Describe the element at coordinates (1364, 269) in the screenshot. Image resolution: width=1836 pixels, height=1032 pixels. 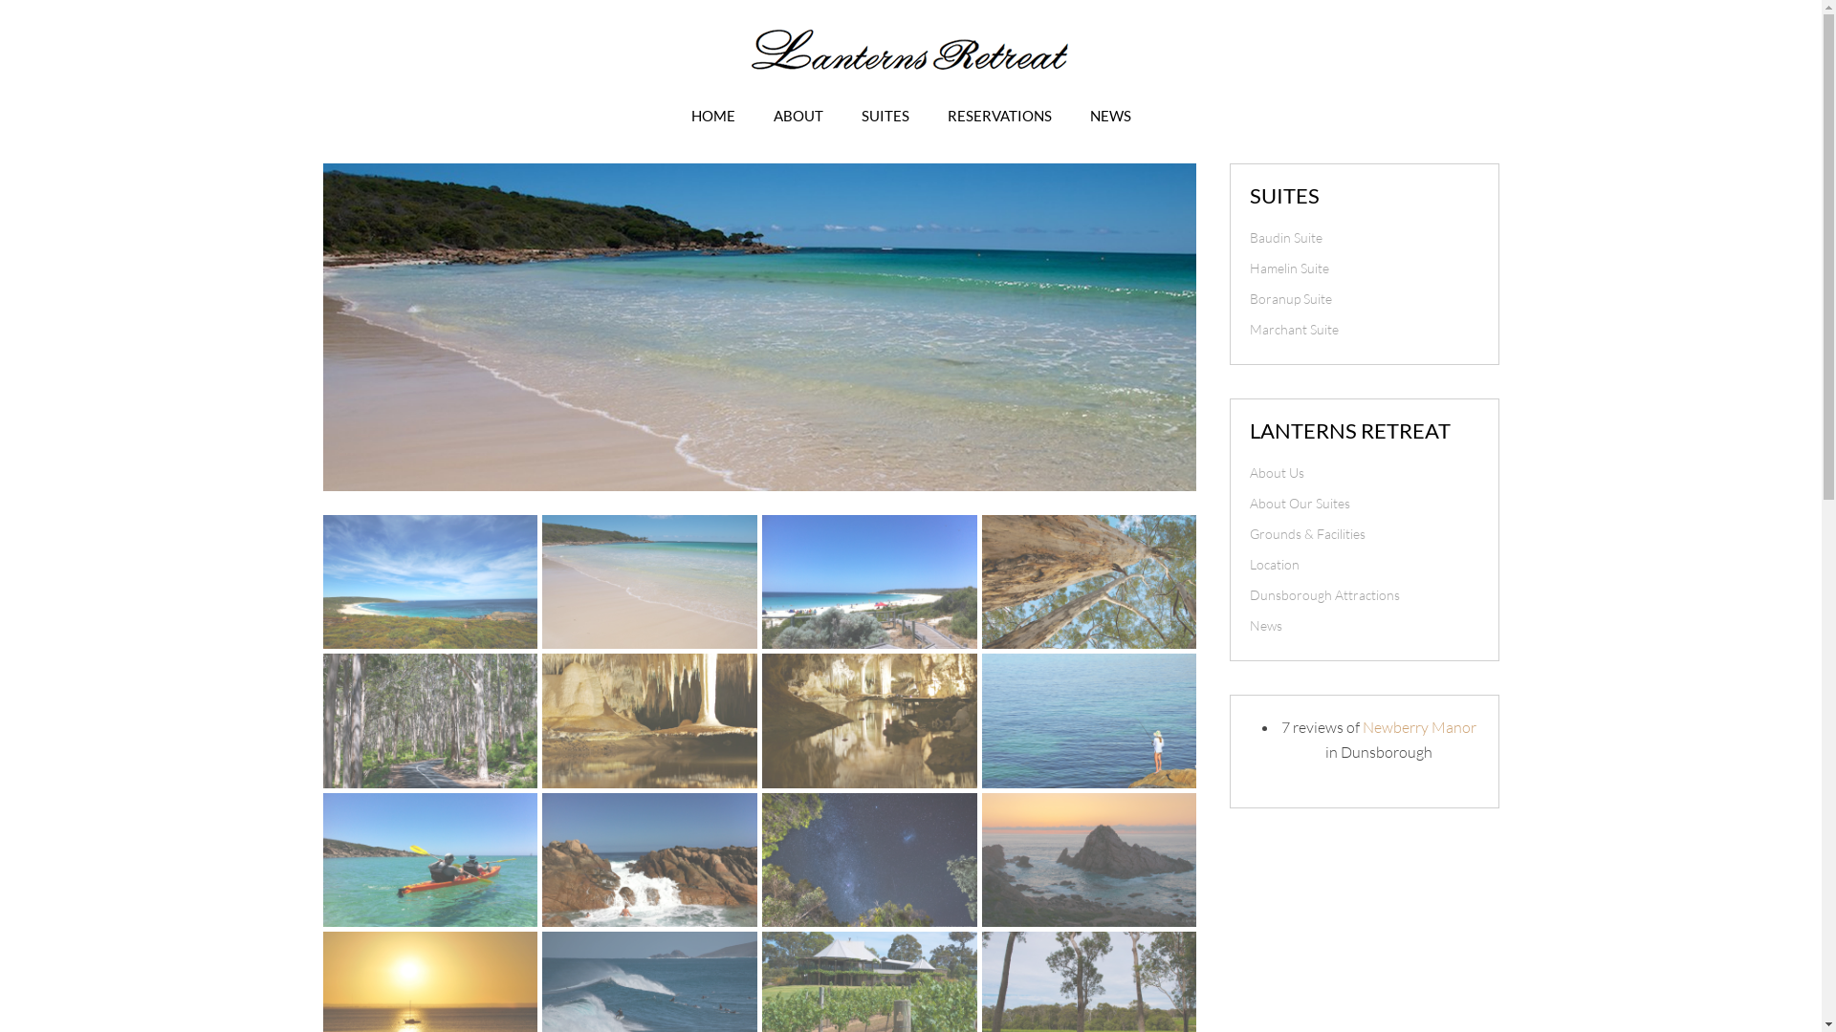
I see `Hamelin Suite` at that location.